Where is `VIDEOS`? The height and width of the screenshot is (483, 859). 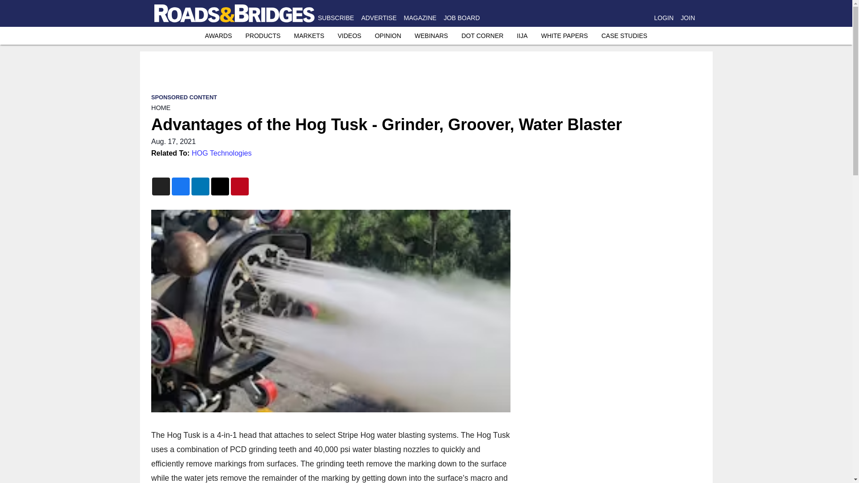 VIDEOS is located at coordinates (349, 36).